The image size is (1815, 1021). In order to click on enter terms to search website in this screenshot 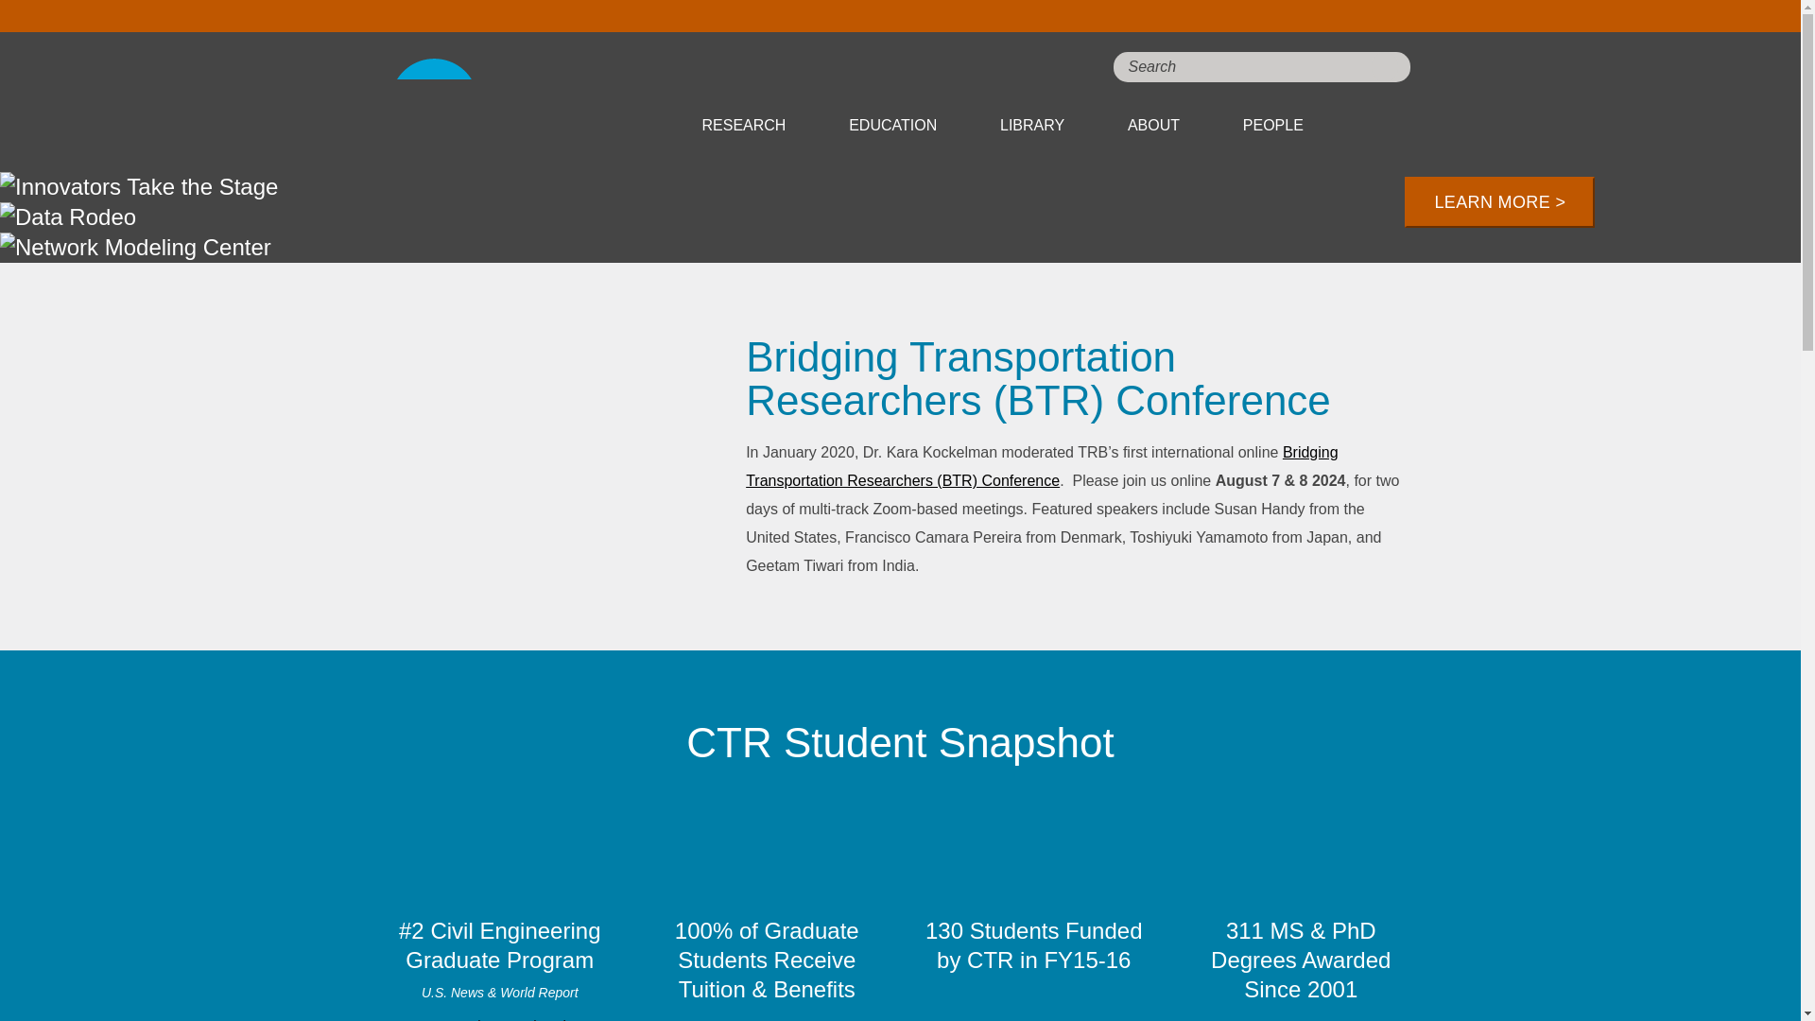, I will do `click(1261, 67)`.